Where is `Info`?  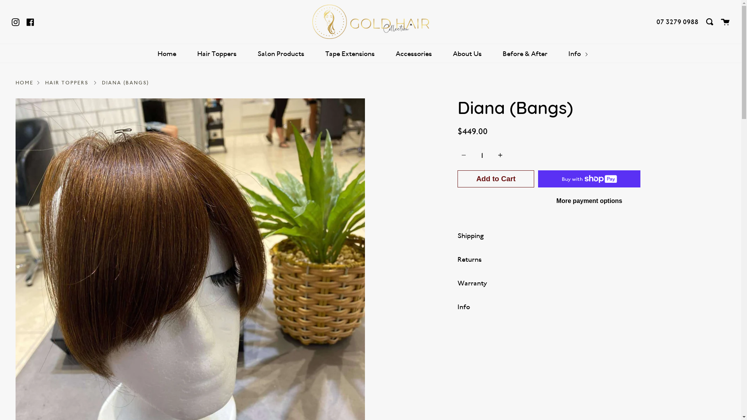 Info is located at coordinates (578, 54).